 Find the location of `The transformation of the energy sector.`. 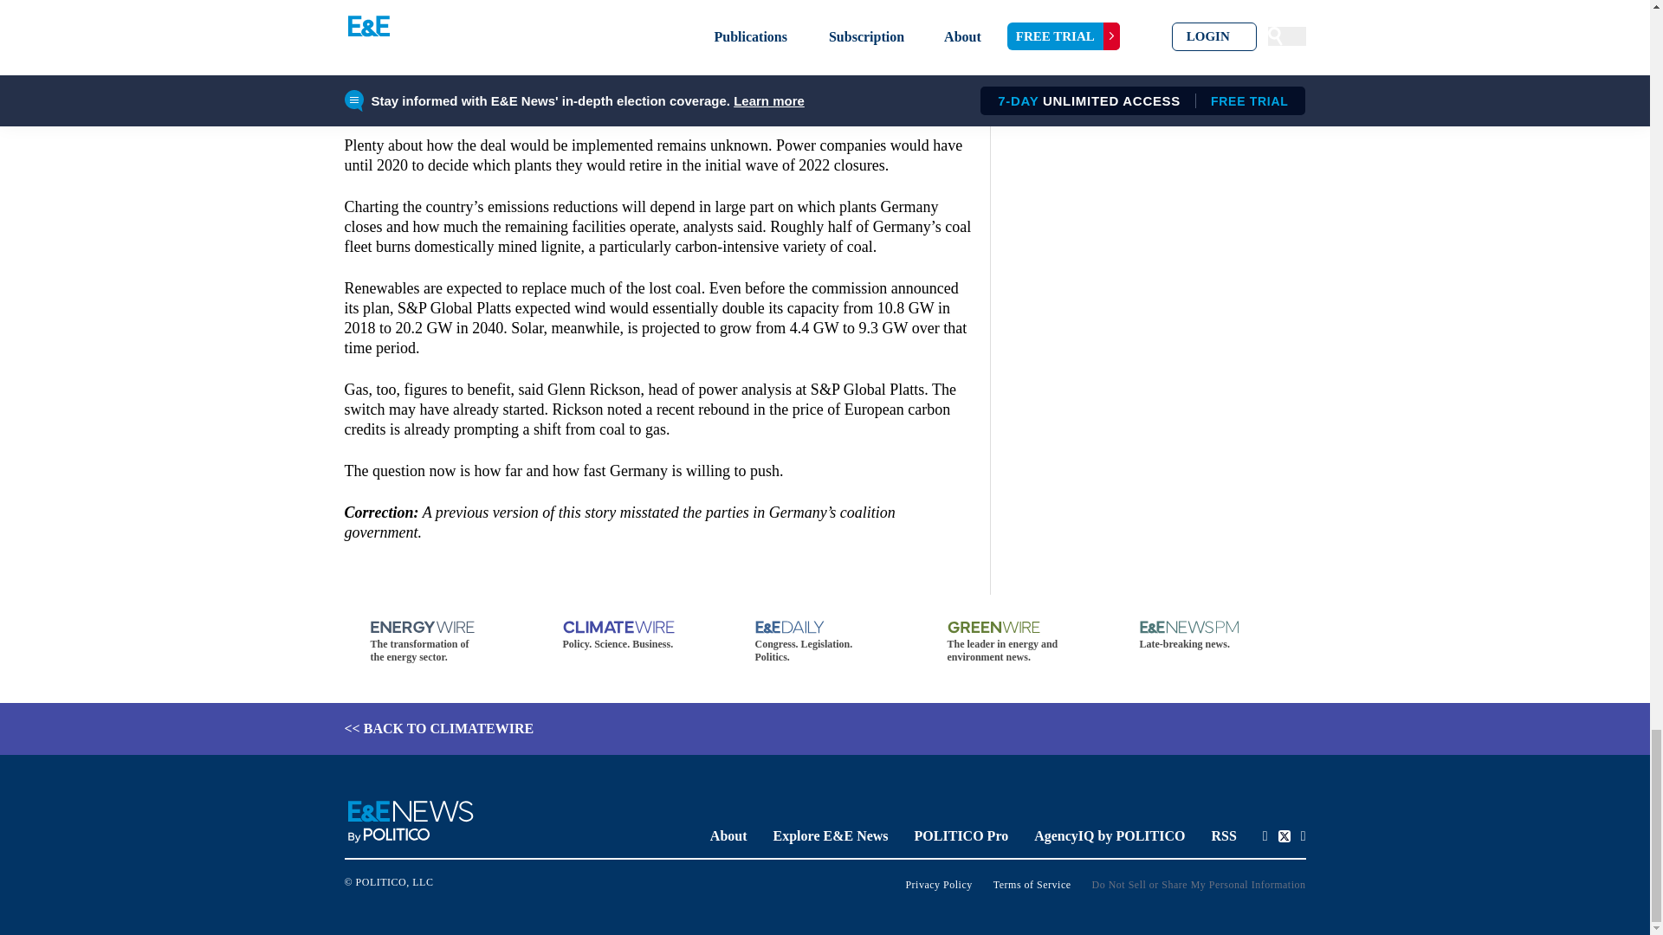

The transformation of the energy sector. is located at coordinates (440, 642).